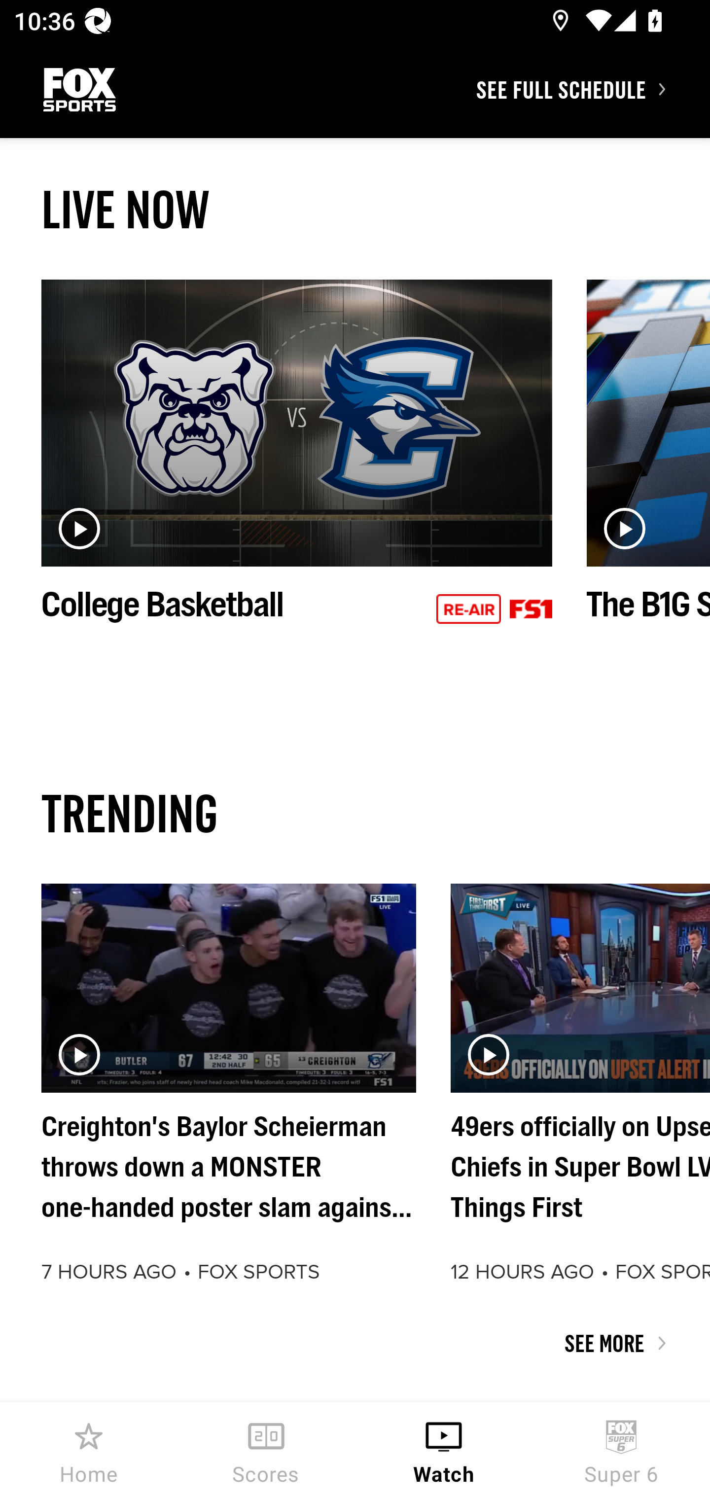  I want to click on Scores, so click(266, 1451).